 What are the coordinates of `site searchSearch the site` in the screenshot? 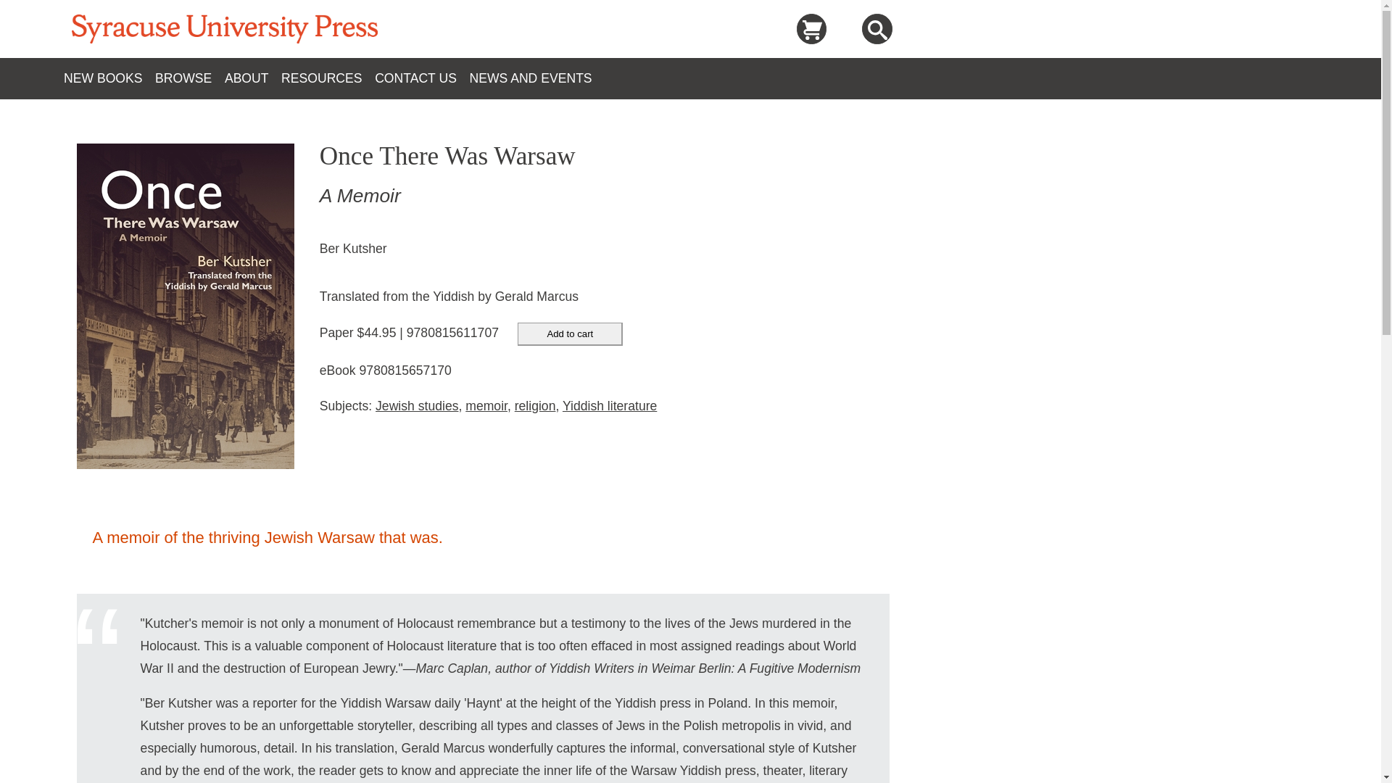 It's located at (877, 30).